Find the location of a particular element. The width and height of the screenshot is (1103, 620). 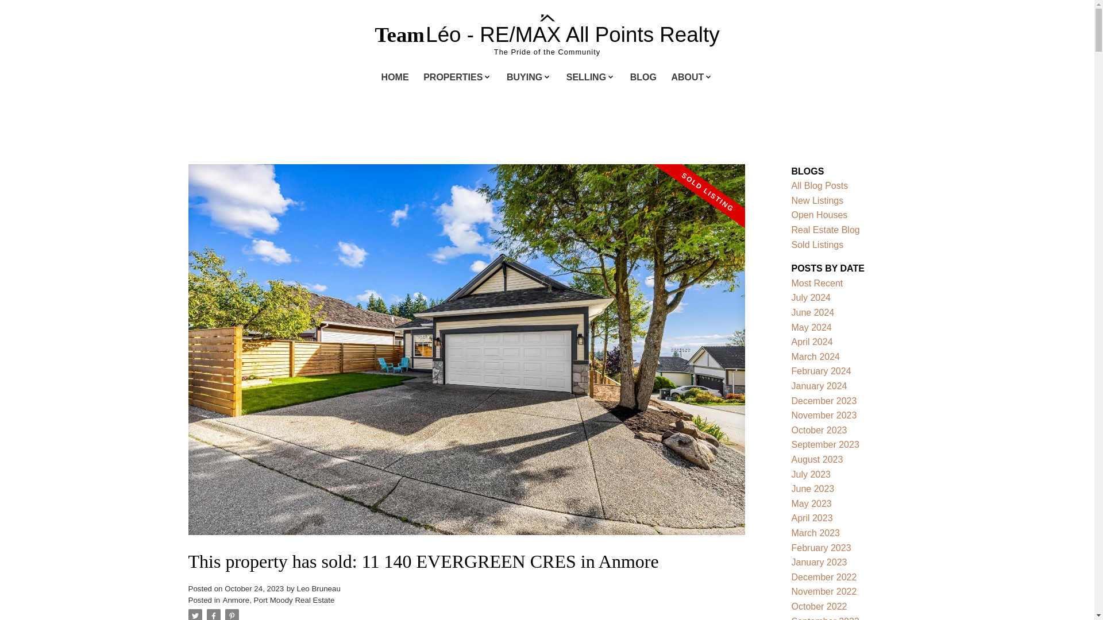

All Blog Posts is located at coordinates (820, 185).